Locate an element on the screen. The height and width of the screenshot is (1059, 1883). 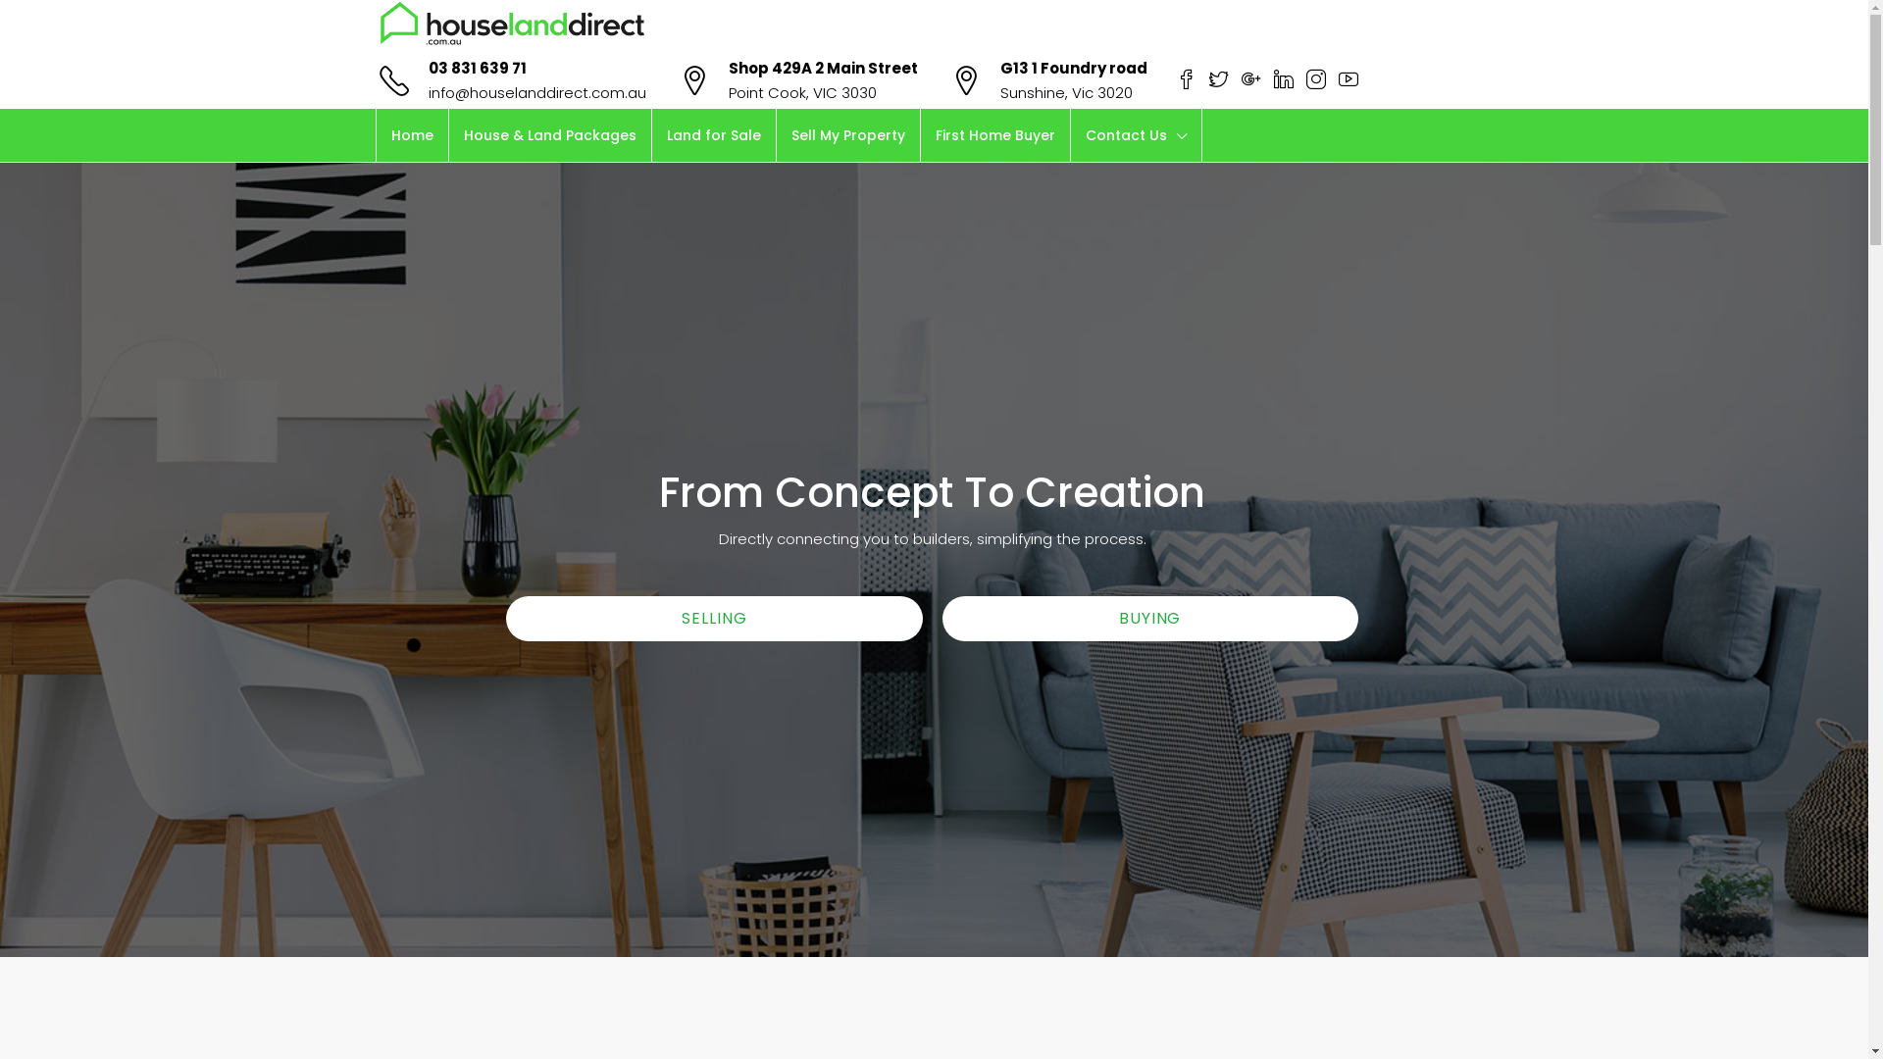
BUYING is located at coordinates (1150, 619).